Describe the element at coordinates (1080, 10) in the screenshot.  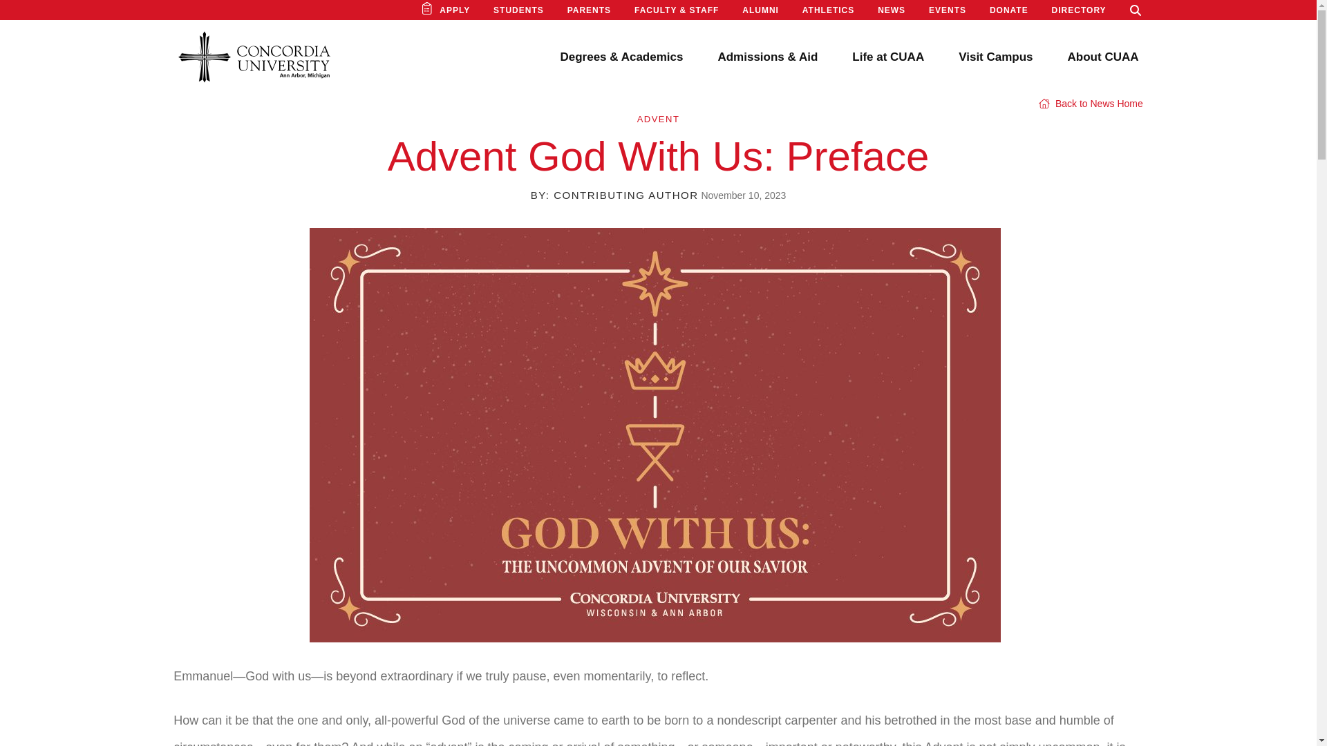
I see `DIRECTORY` at that location.